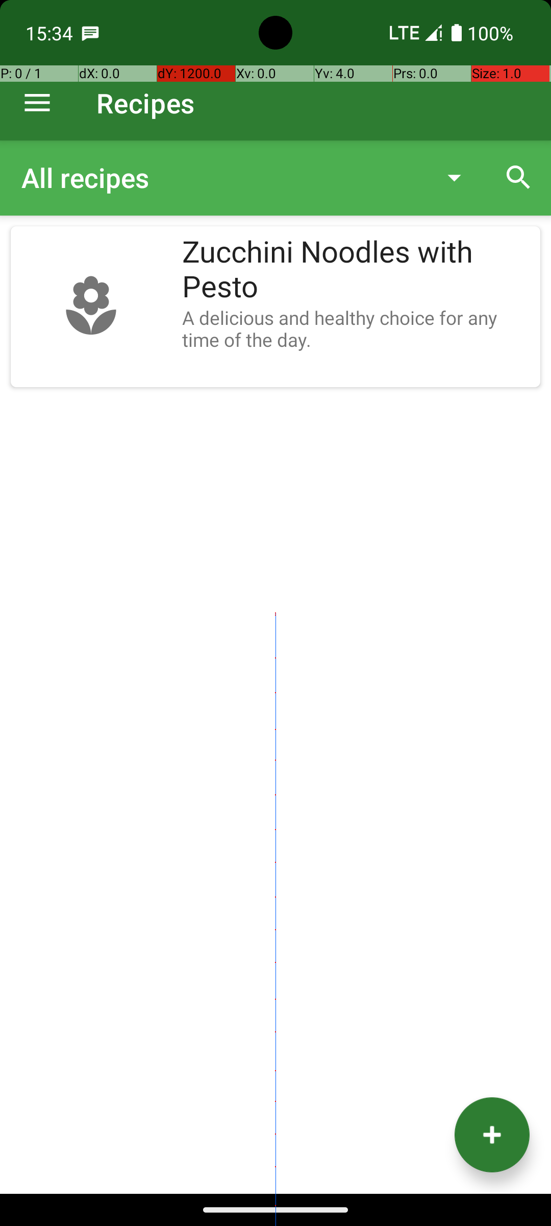  I want to click on Zucchini Noodles with Pesto, so click(356, 270).